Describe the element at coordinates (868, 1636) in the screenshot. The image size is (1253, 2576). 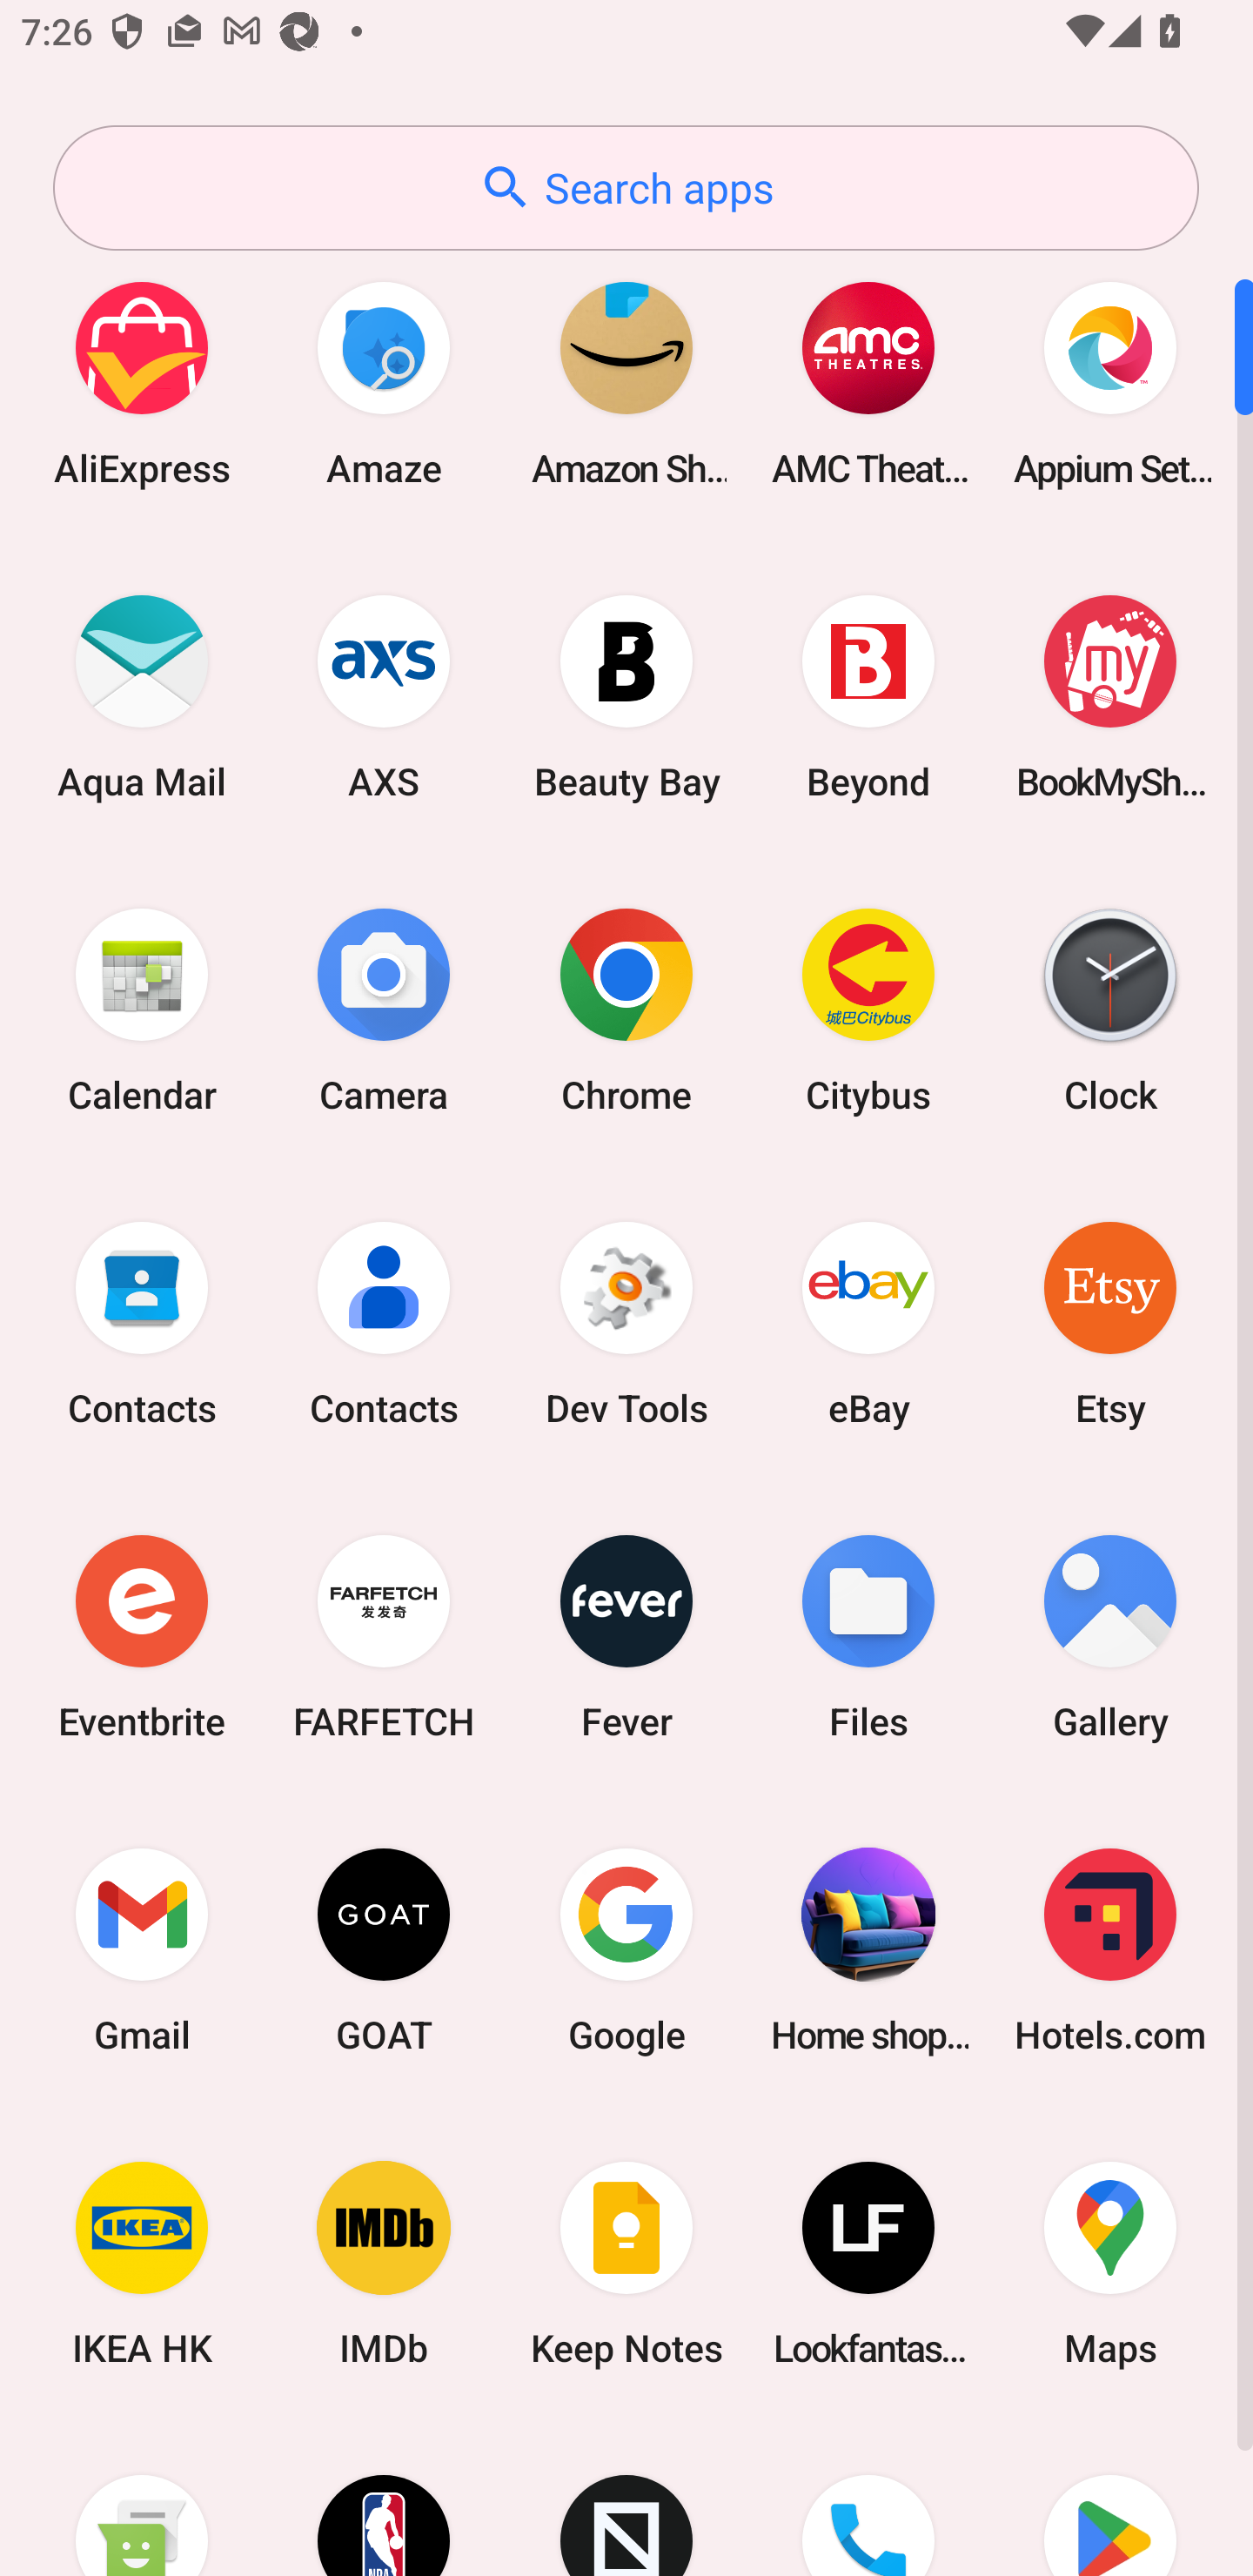
I see `Files` at that location.